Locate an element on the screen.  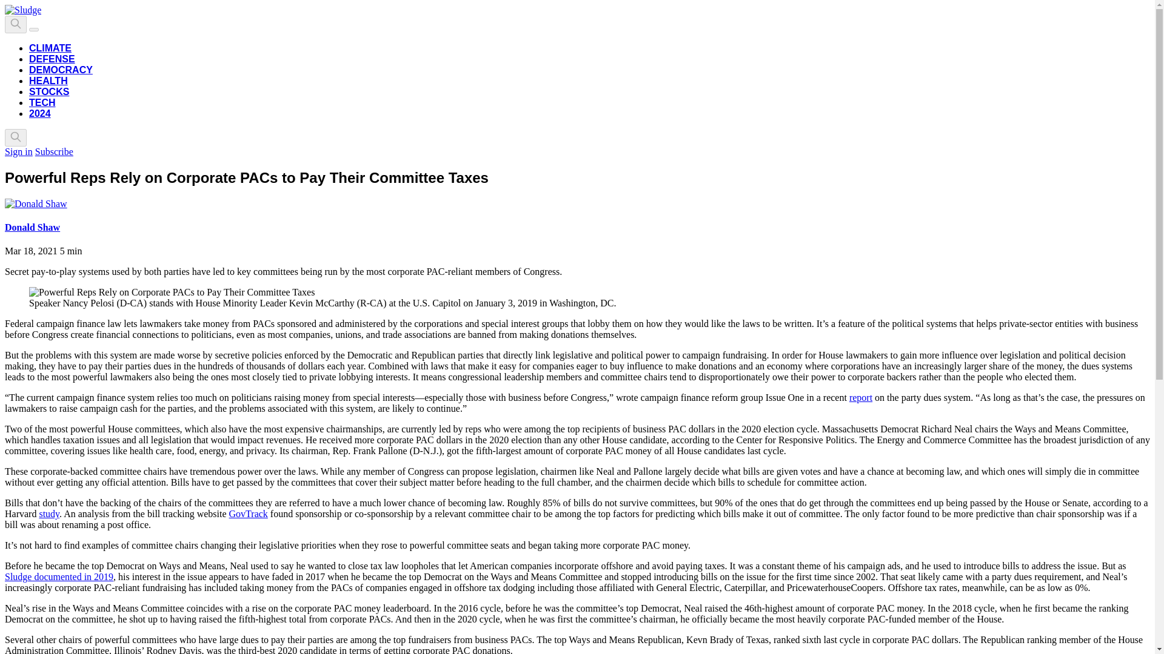
CLIMATE is located at coordinates (50, 48).